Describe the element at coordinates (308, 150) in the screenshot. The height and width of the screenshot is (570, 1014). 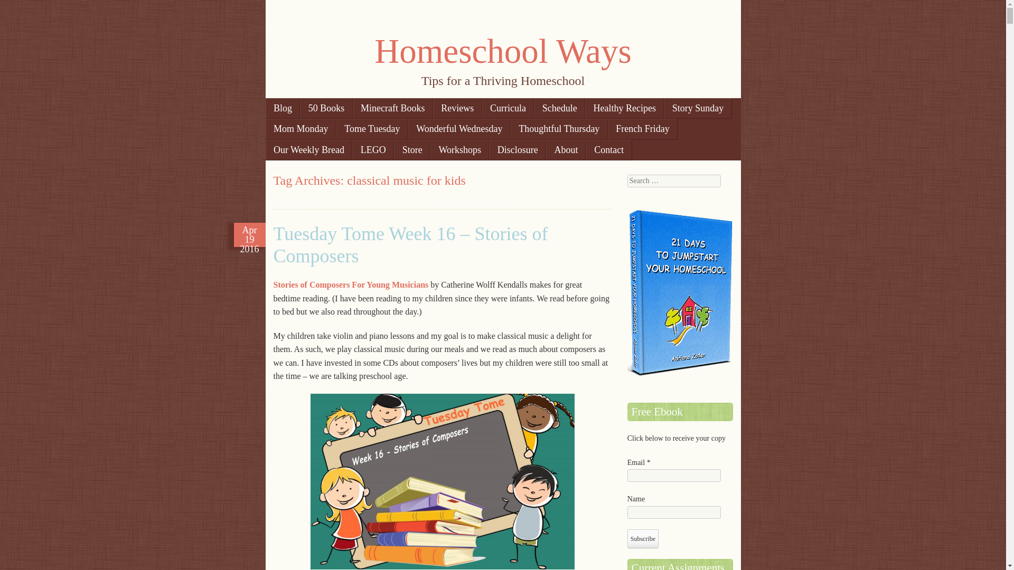
I see `Our Weekly Bread` at that location.